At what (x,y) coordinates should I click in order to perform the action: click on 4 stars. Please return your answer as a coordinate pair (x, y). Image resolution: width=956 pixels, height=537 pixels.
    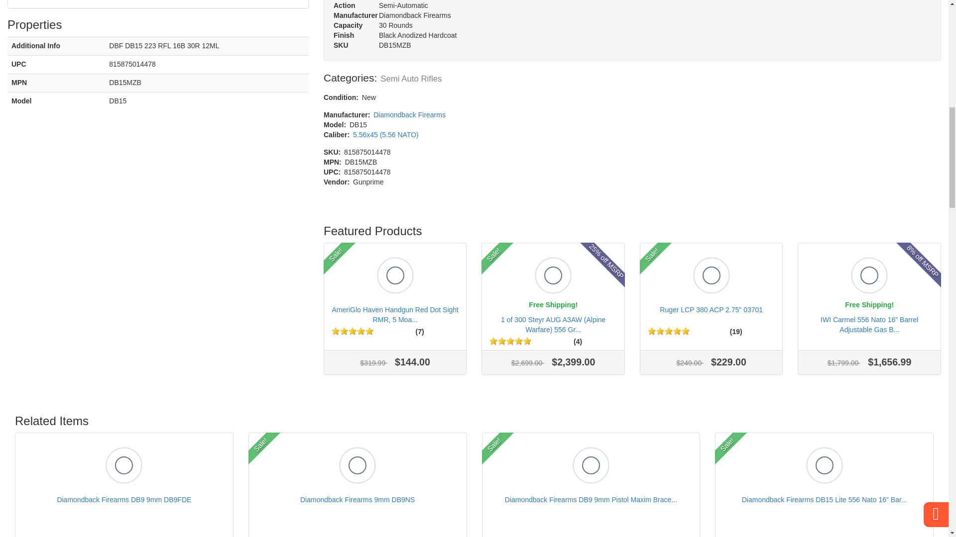
    Looking at the image, I should click on (519, 341).